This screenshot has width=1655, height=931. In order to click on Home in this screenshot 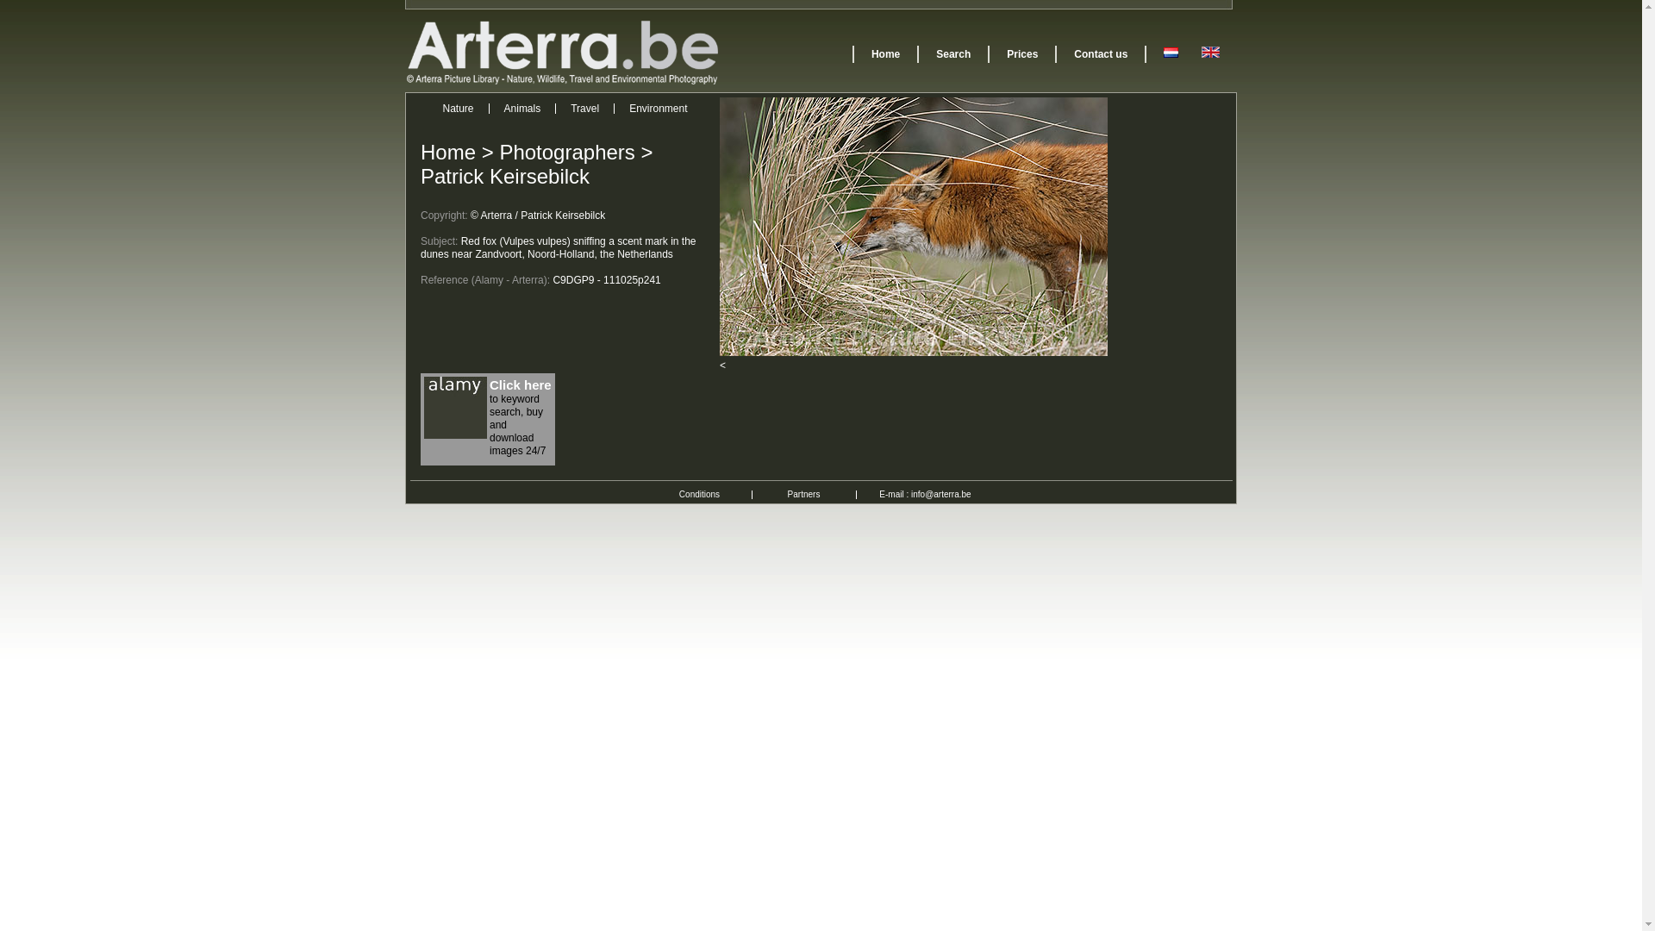, I will do `click(886, 54)`.